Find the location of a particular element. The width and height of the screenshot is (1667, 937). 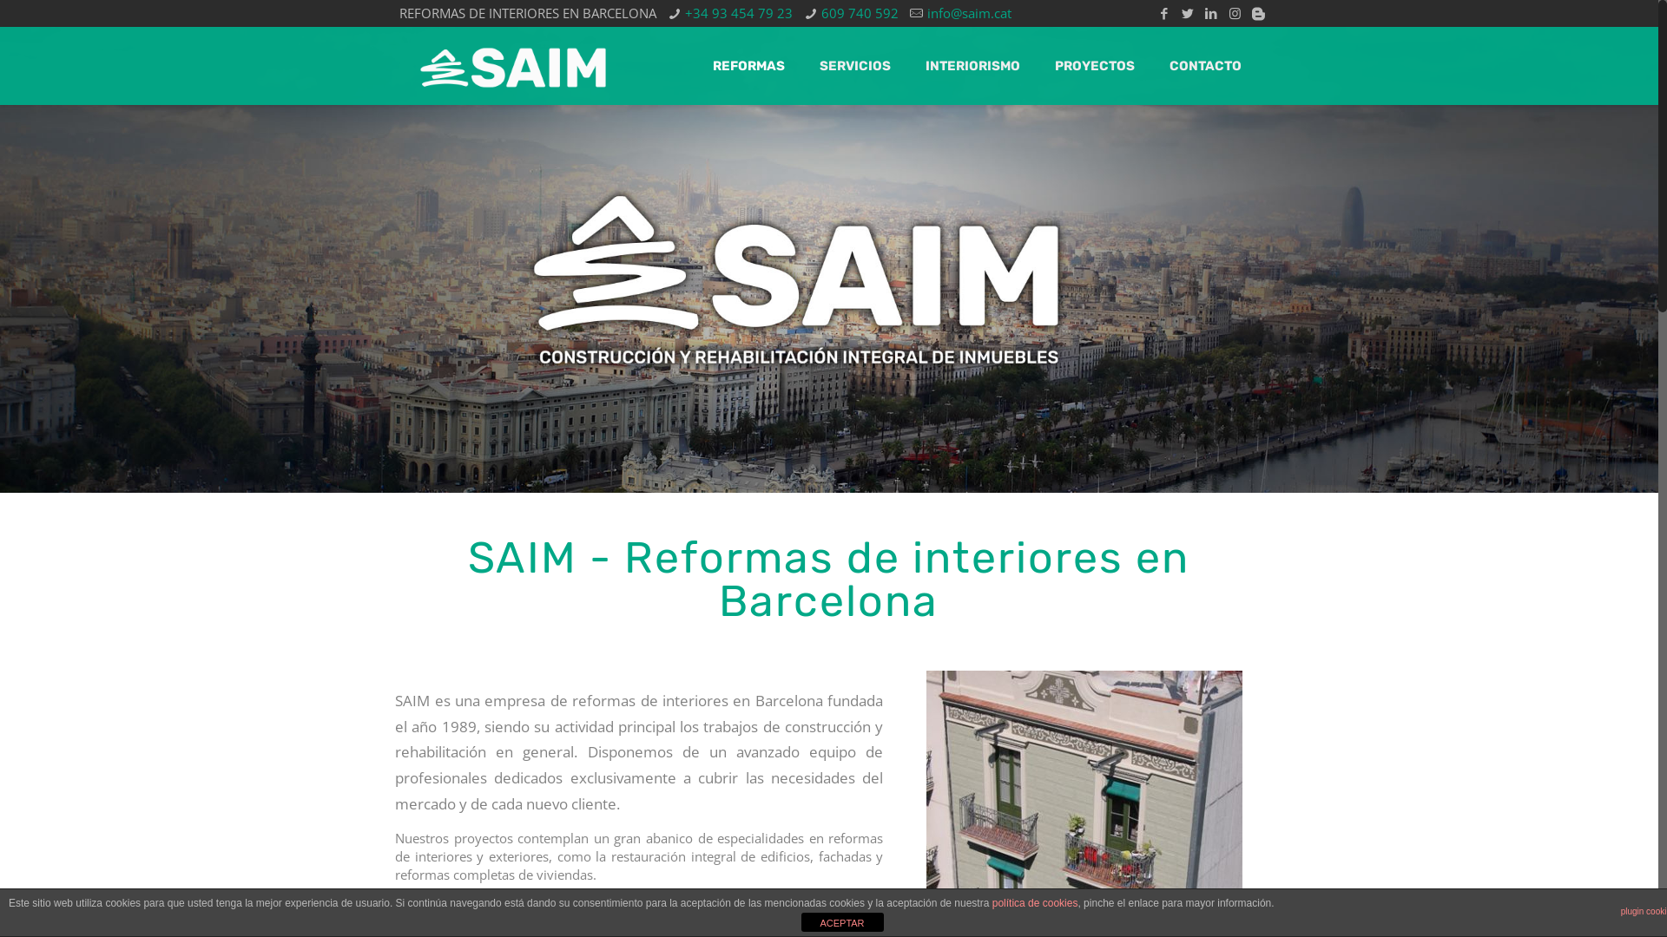

INTERIORISMO is located at coordinates (972, 66).